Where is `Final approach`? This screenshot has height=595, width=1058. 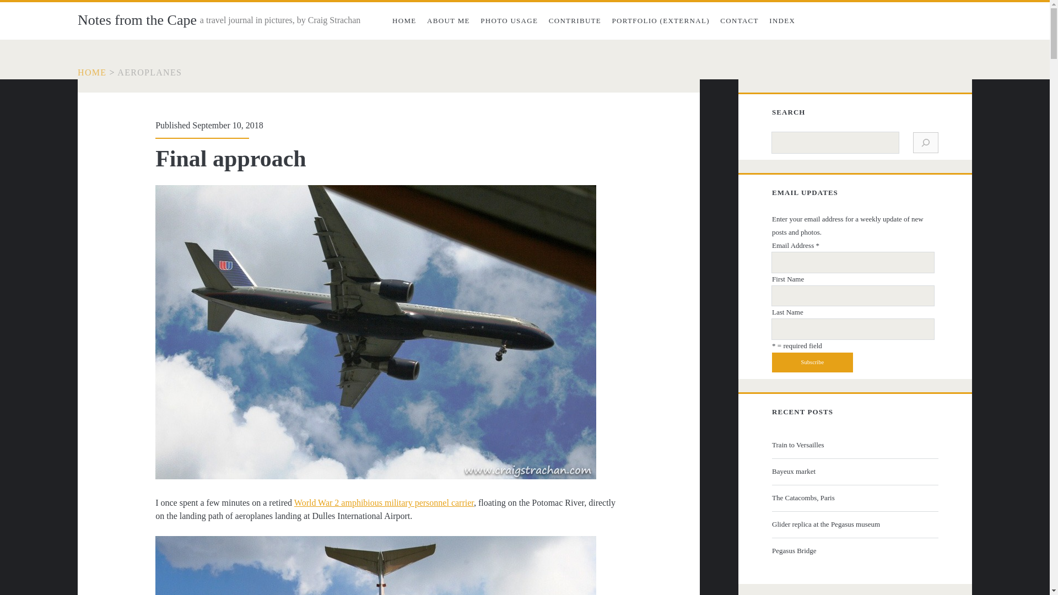
Final approach is located at coordinates (230, 159).